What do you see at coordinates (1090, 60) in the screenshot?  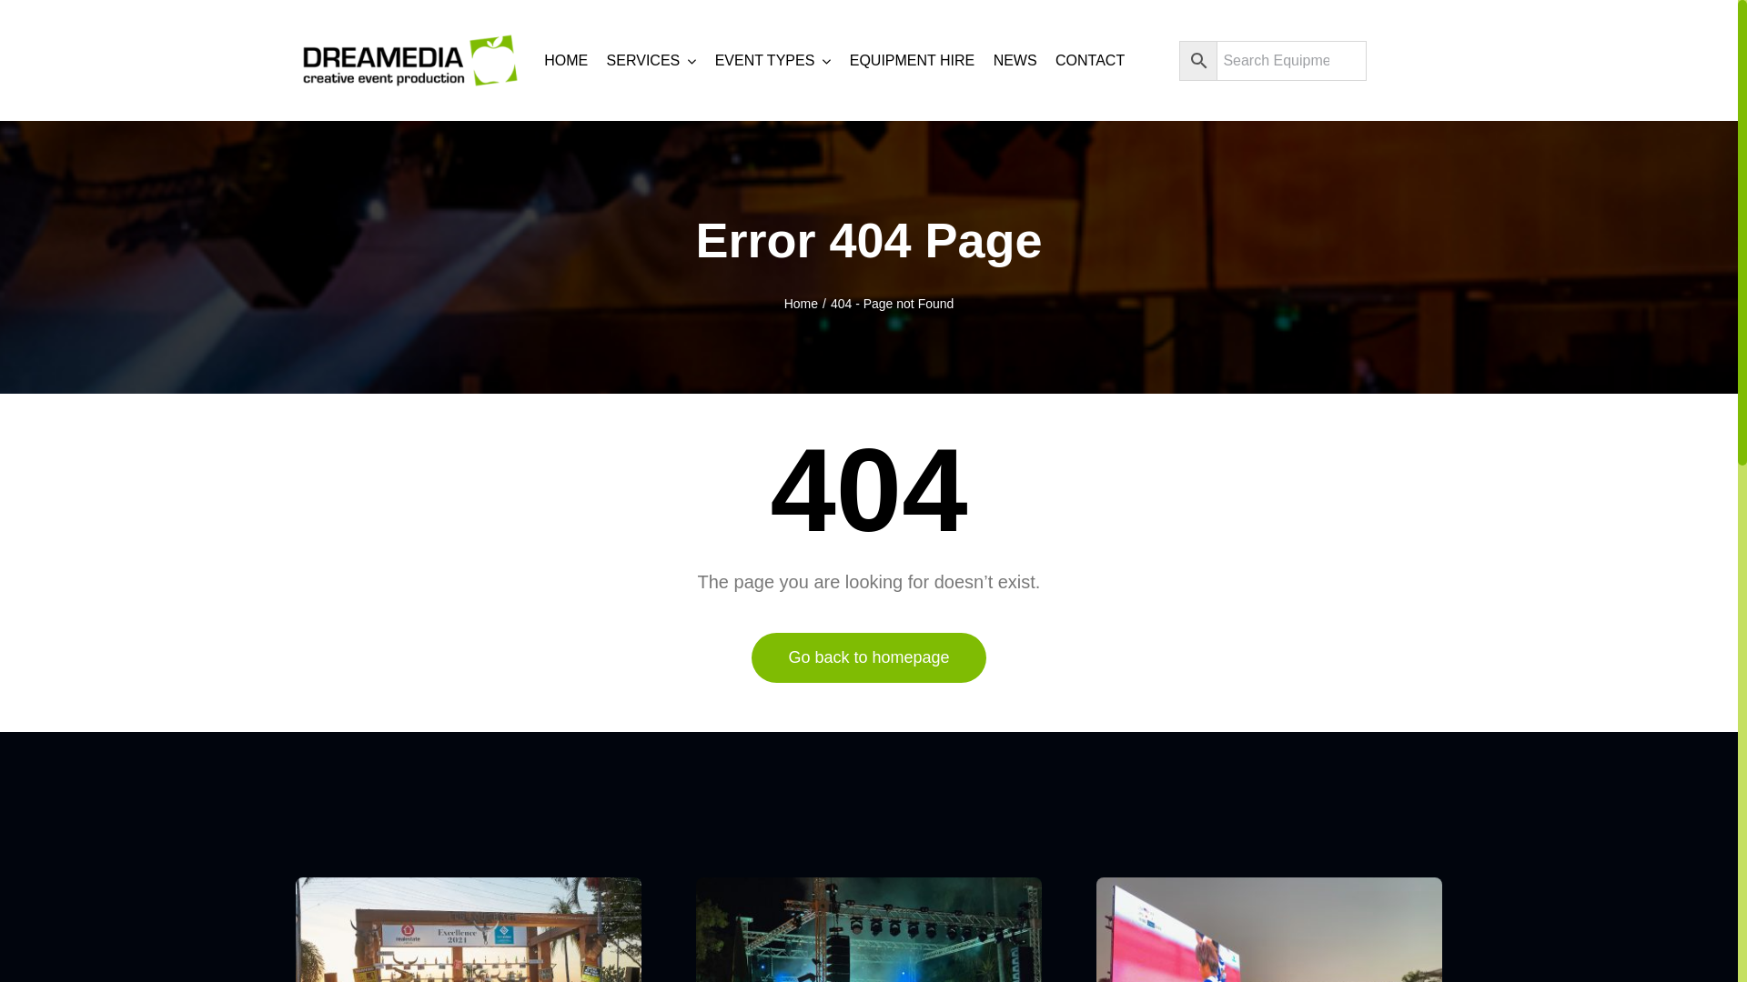 I see `CONTACT` at bounding box center [1090, 60].